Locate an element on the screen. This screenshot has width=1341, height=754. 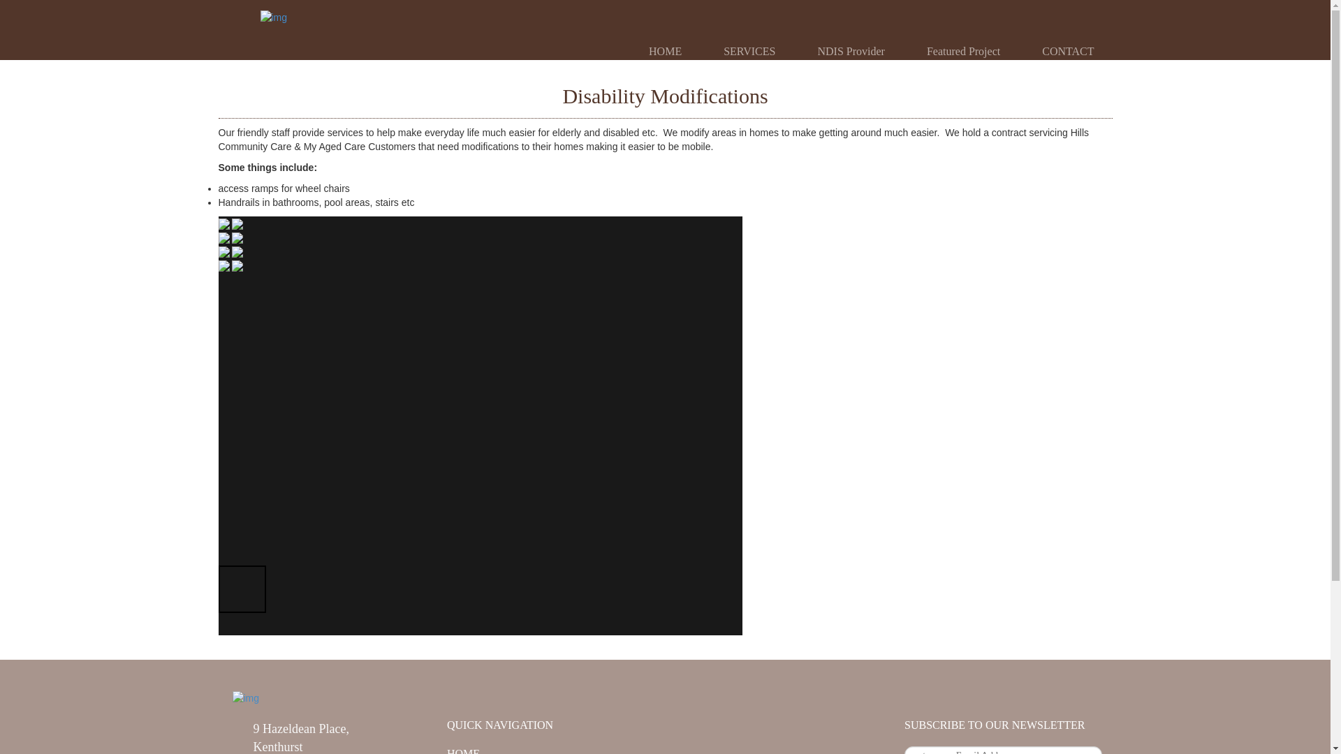
NDIS Provider is located at coordinates (851, 52).